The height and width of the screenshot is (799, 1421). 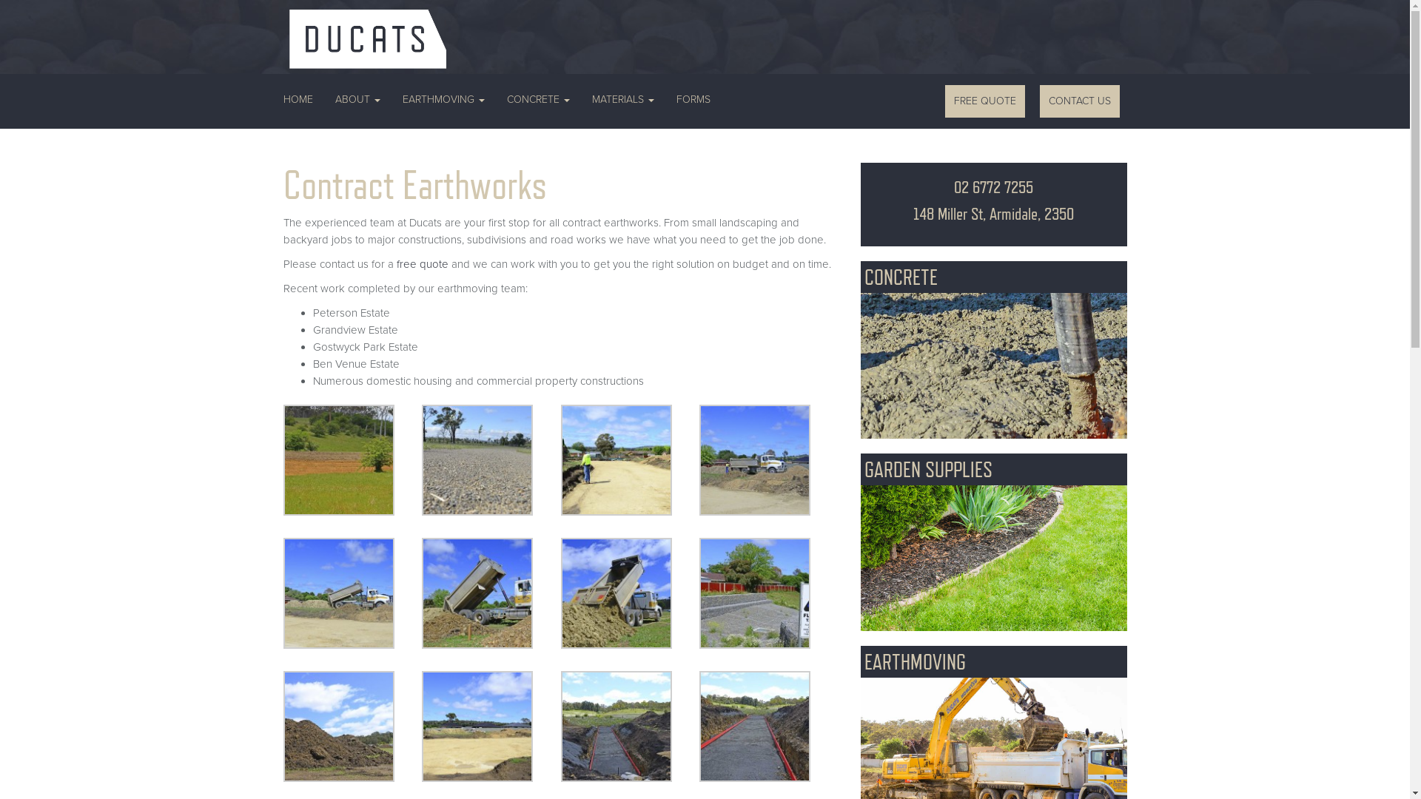 What do you see at coordinates (993, 542) in the screenshot?
I see `GARDEN SUPPLIES` at bounding box center [993, 542].